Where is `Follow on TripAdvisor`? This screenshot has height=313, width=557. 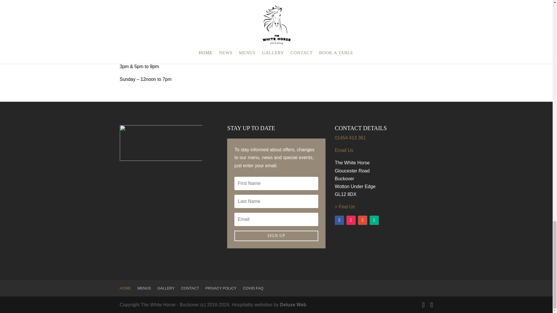 Follow on TripAdvisor is located at coordinates (374, 220).